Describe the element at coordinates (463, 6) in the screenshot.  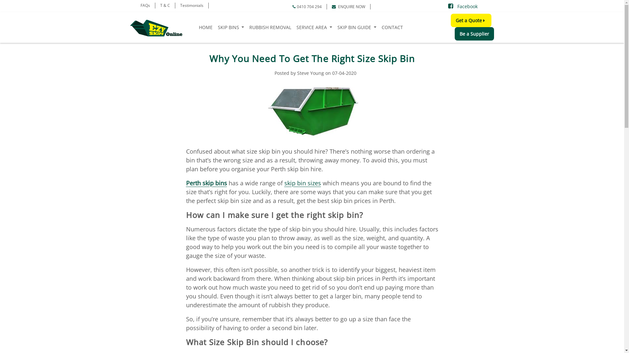
I see `Facebook` at that location.